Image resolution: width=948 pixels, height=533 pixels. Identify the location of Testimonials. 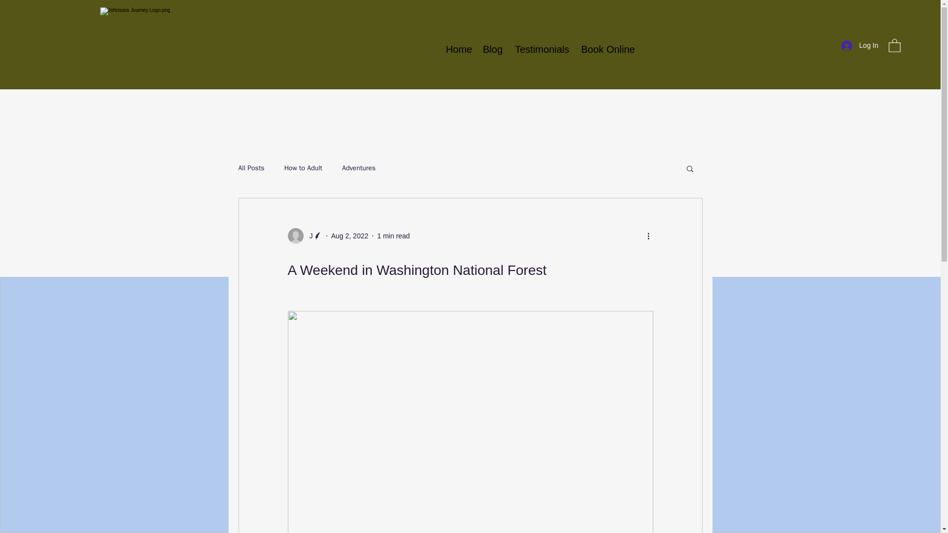
(540, 49).